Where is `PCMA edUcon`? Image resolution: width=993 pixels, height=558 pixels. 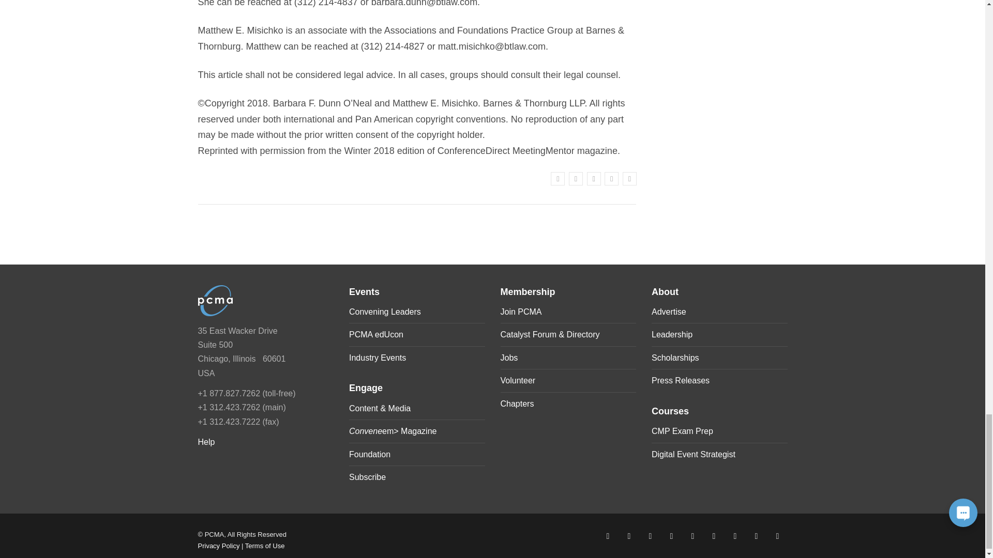
PCMA edUcon is located at coordinates (376, 334).